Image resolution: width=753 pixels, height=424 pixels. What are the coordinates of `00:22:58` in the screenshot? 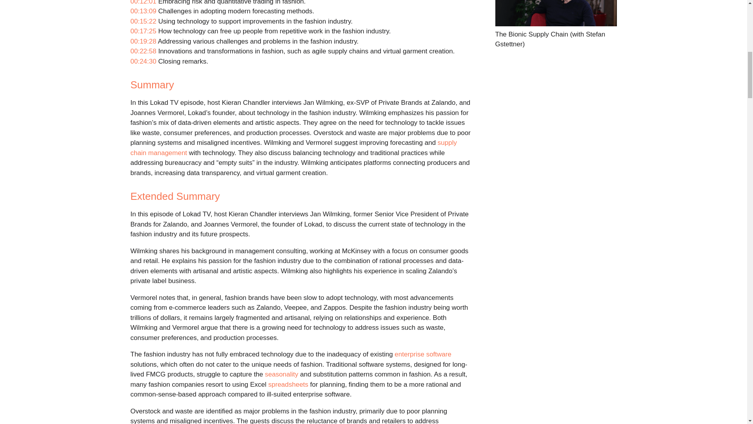 It's located at (143, 51).